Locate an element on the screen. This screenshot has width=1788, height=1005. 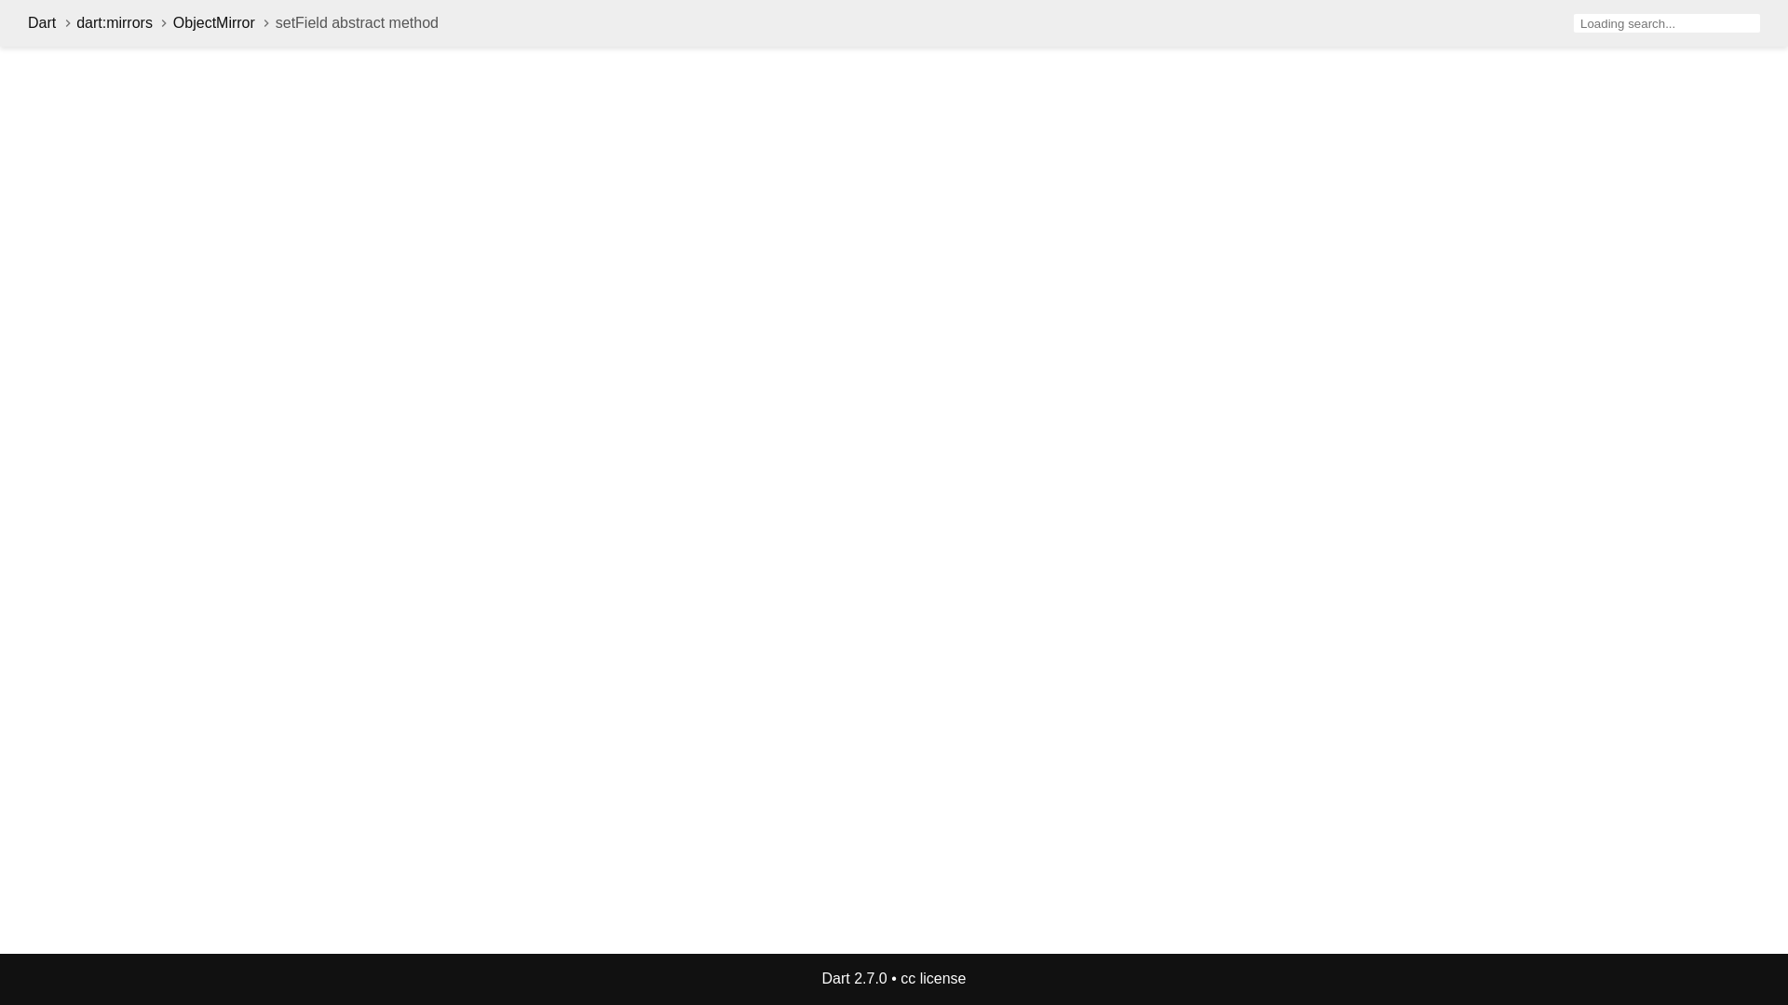
ObjectMirror is located at coordinates (214, 22).